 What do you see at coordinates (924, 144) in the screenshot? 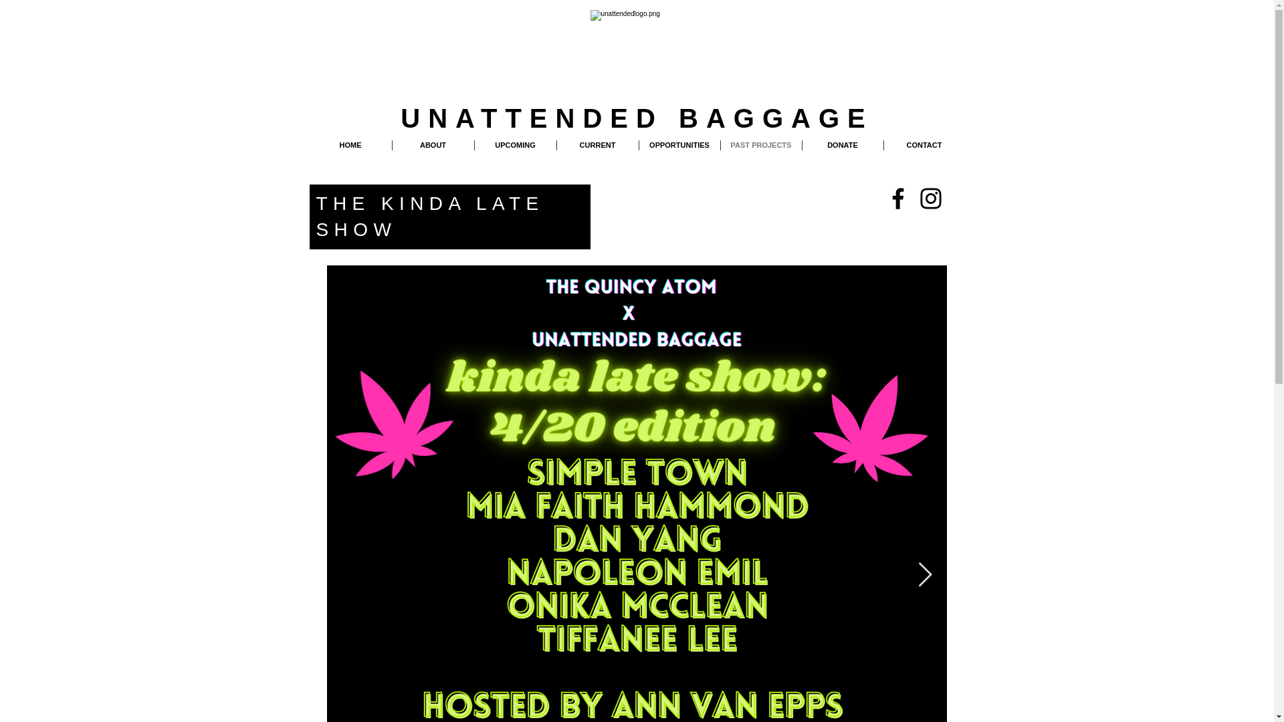
I see `CONTACT` at bounding box center [924, 144].